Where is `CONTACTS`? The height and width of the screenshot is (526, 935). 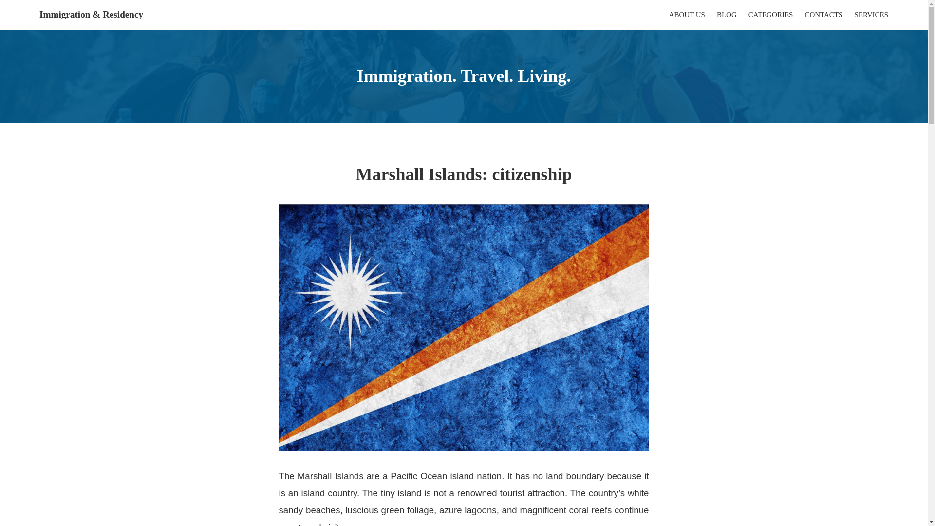 CONTACTS is located at coordinates (823, 15).